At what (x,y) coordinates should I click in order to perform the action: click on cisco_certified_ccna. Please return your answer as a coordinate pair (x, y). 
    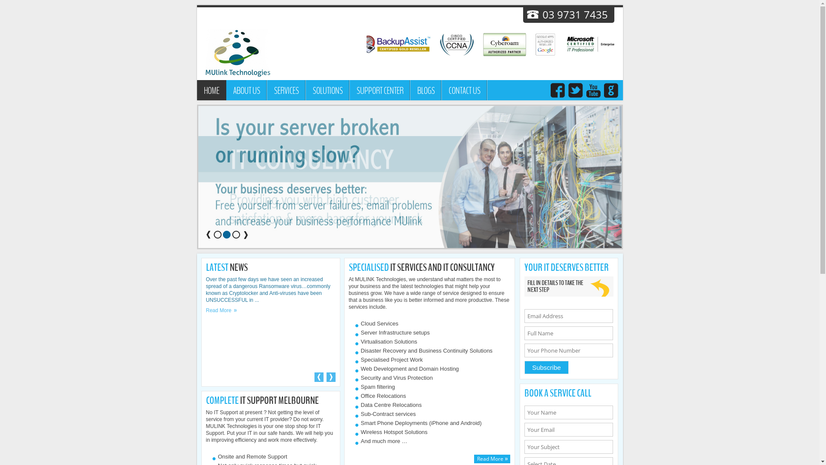
    Looking at the image, I should click on (466, 45).